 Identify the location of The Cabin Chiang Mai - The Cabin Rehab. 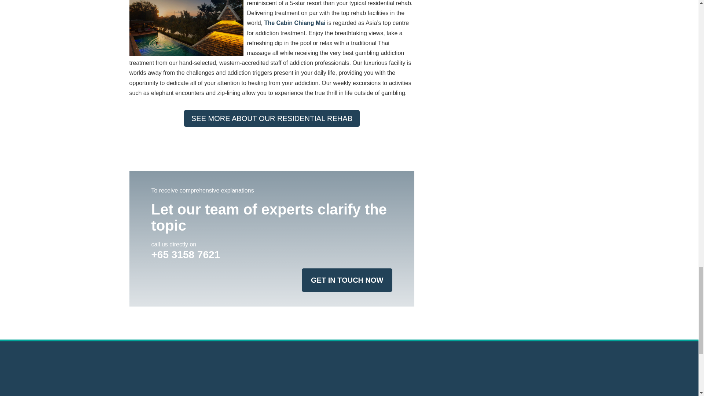
(186, 28).